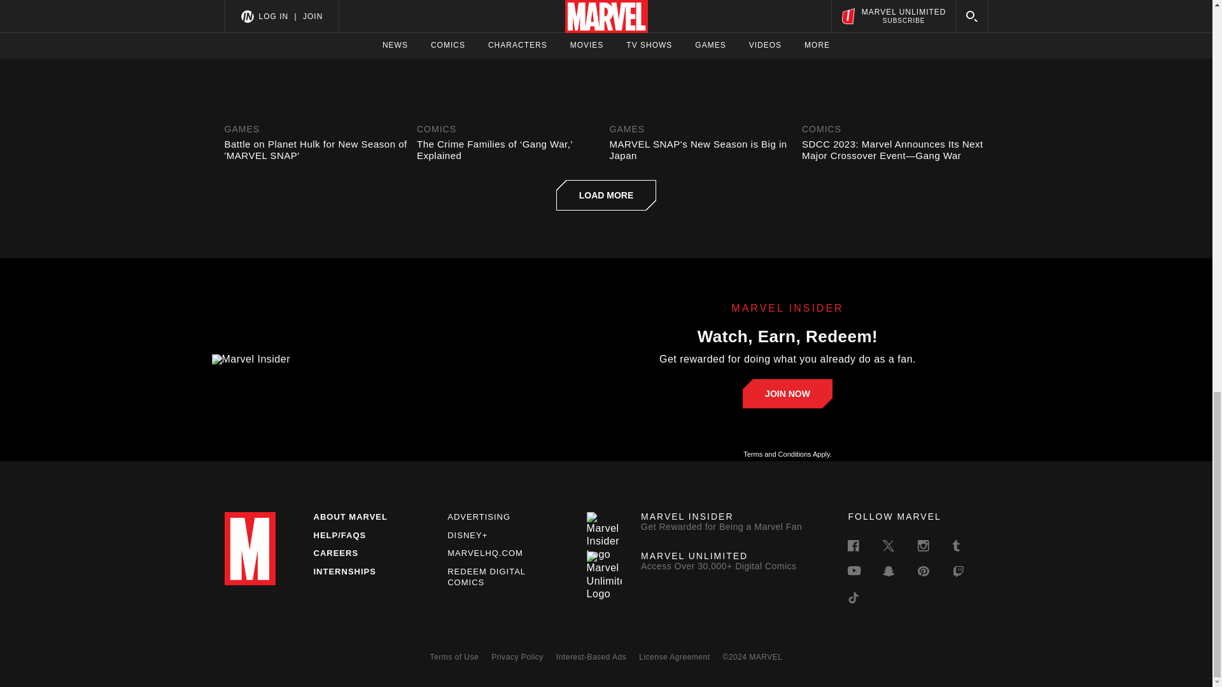  I want to click on LOAD MORE, so click(606, 195).